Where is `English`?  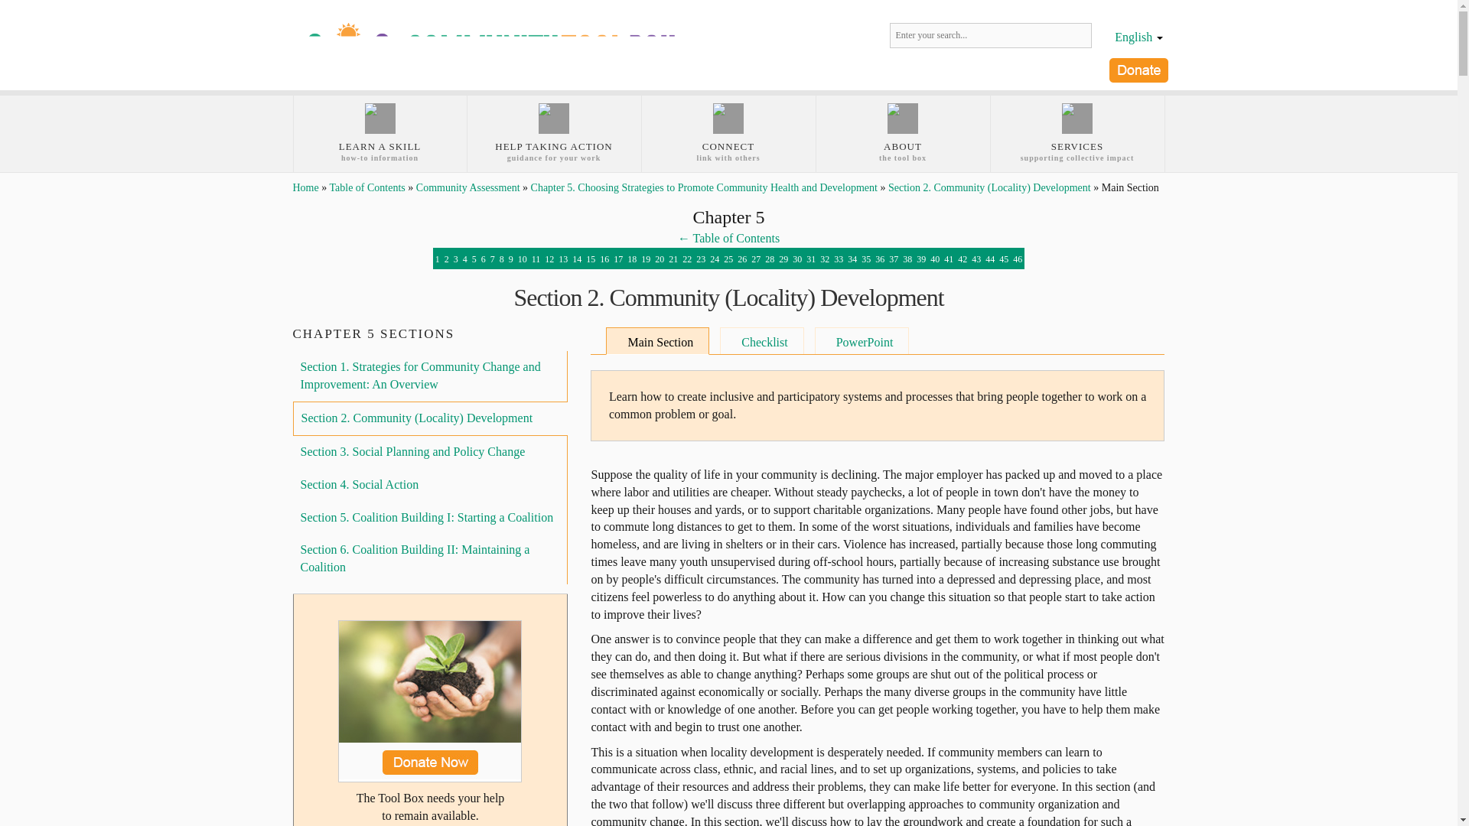
English is located at coordinates (1077, 133).